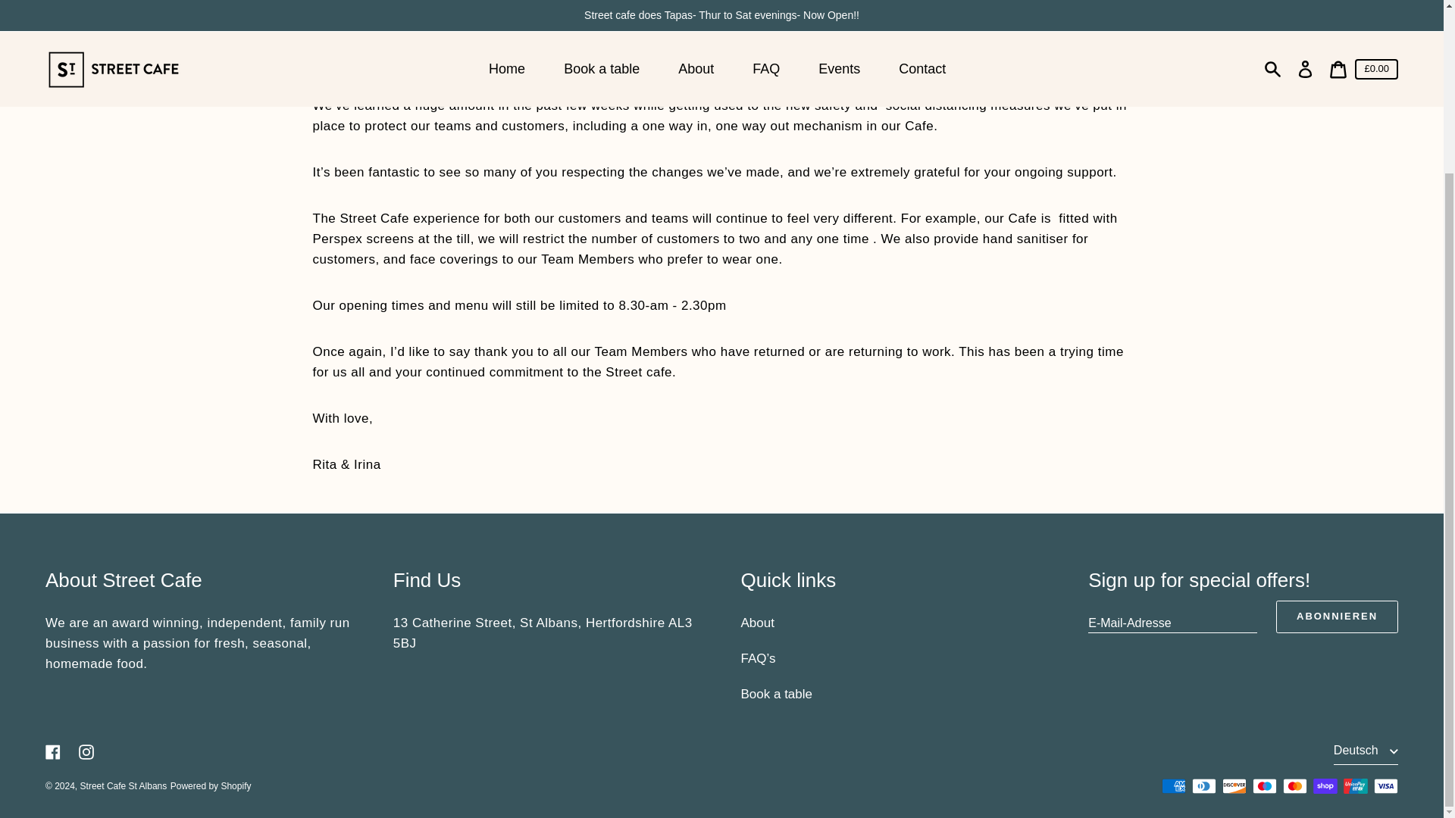 The width and height of the screenshot is (1455, 818). What do you see at coordinates (1355, 786) in the screenshot?
I see `Union Pay` at bounding box center [1355, 786].